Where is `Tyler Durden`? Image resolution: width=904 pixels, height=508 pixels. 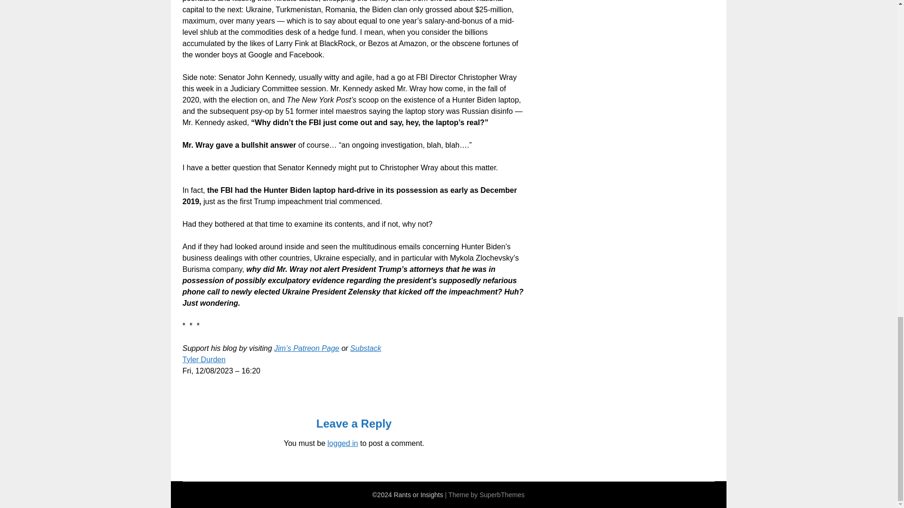 Tyler Durden is located at coordinates (204, 359).